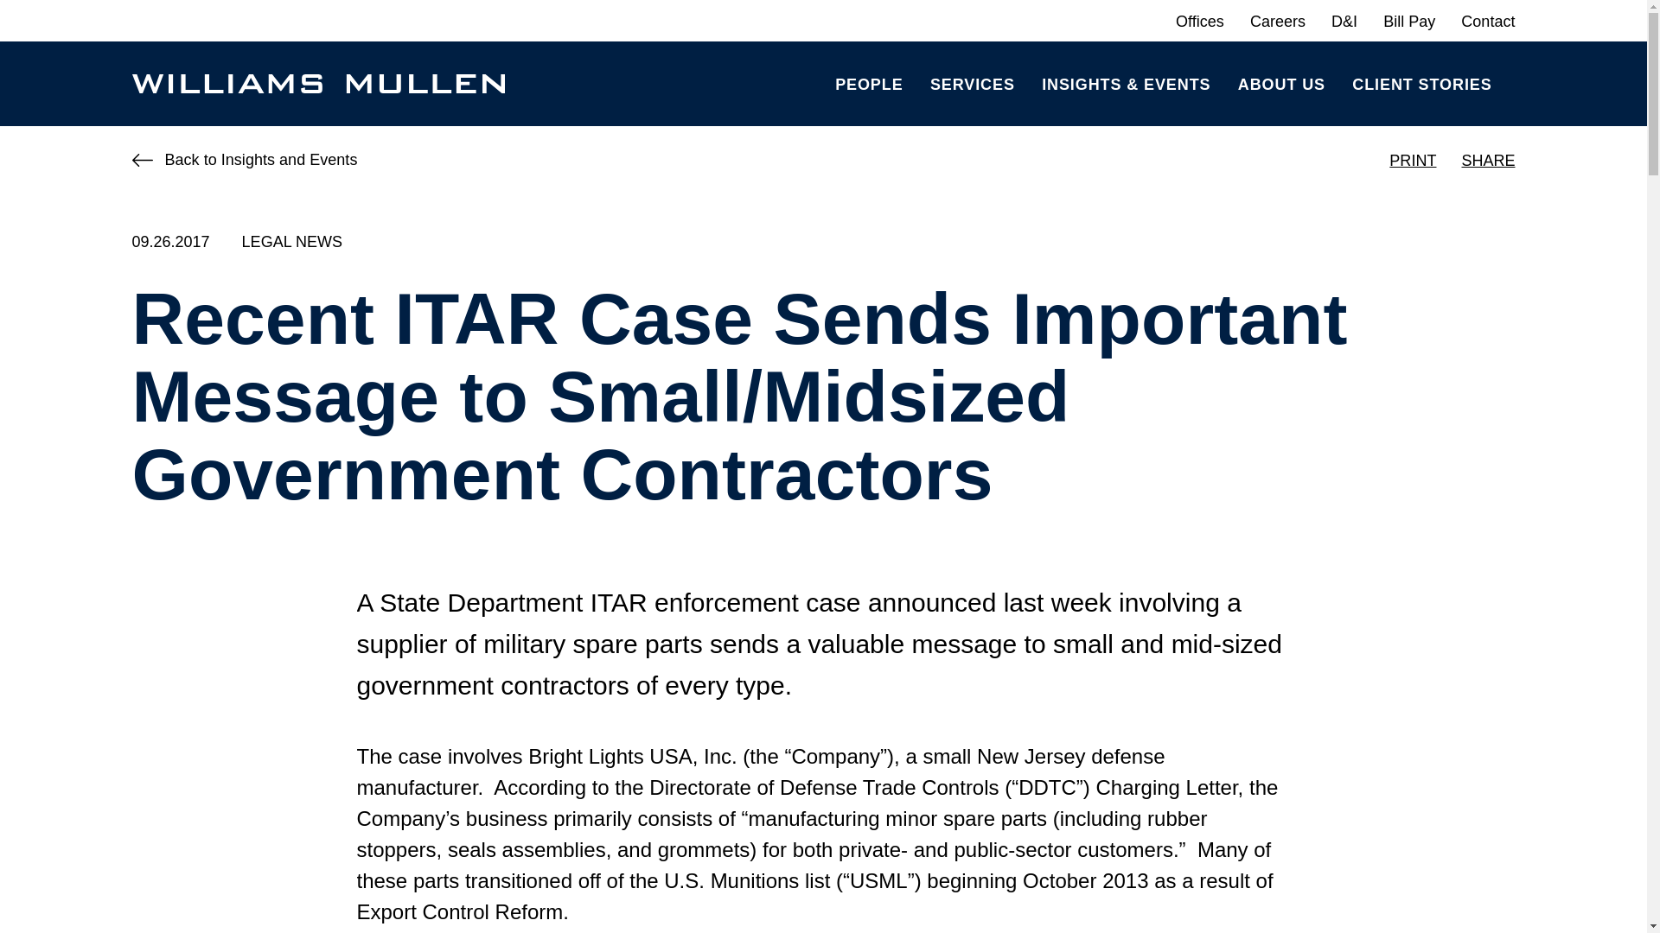 Image resolution: width=1660 pixels, height=933 pixels. Describe the element at coordinates (1421, 83) in the screenshot. I see `CLIENT STORIES` at that location.